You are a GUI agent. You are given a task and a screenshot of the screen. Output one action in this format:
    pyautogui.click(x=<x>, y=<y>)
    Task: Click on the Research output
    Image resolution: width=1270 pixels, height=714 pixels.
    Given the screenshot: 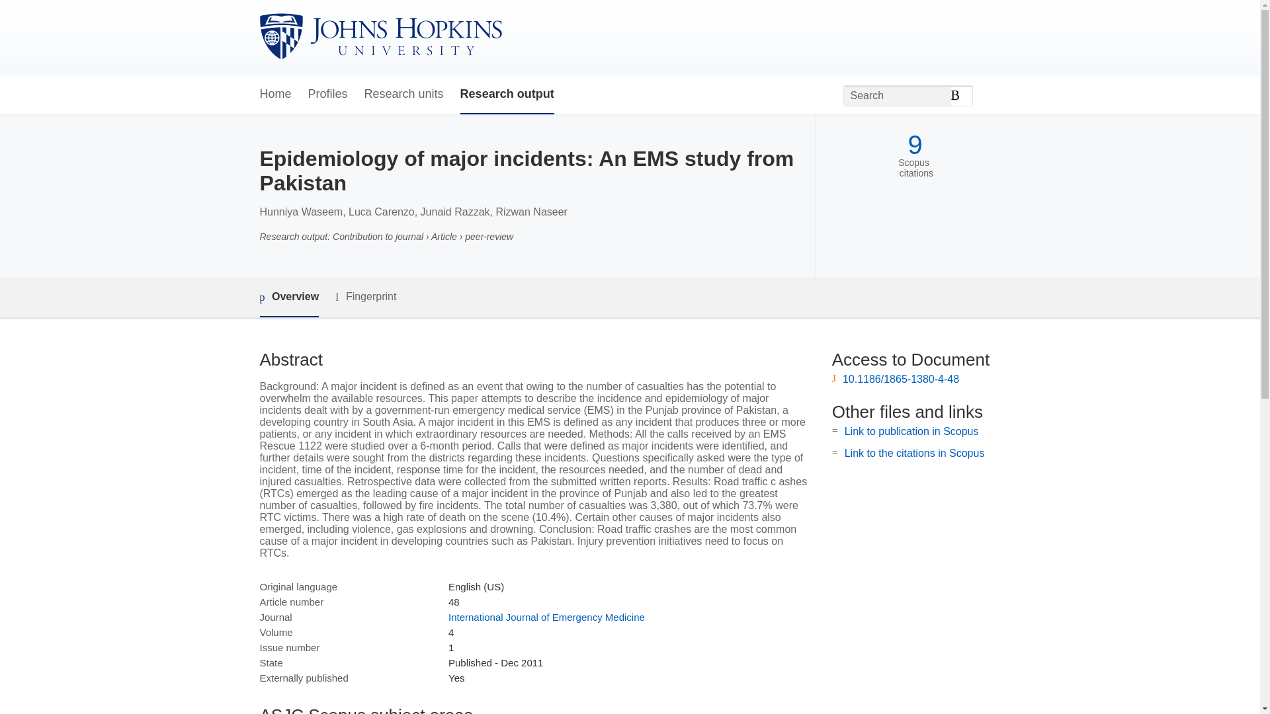 What is the action you would take?
    pyautogui.click(x=507, y=95)
    